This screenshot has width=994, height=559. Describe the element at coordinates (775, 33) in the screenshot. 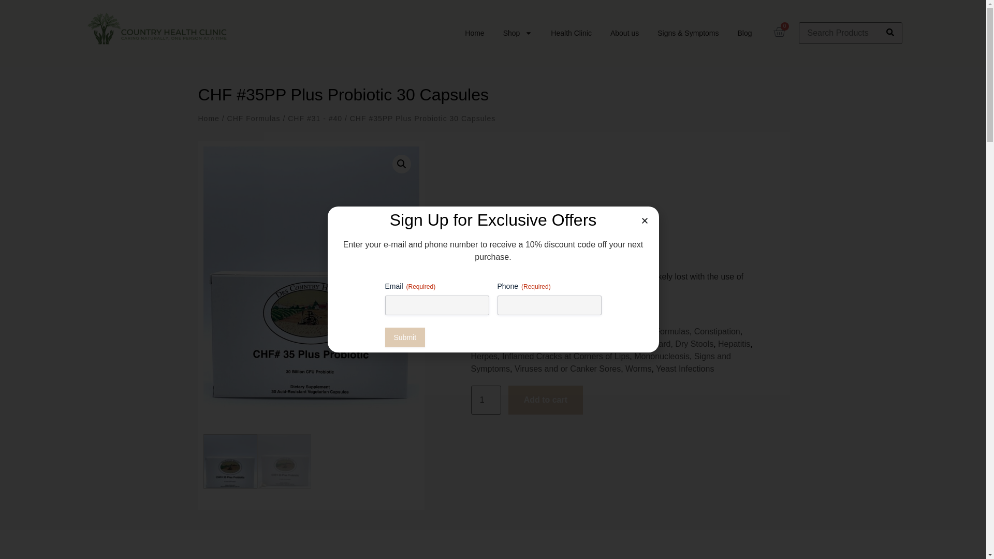

I see `0` at that location.